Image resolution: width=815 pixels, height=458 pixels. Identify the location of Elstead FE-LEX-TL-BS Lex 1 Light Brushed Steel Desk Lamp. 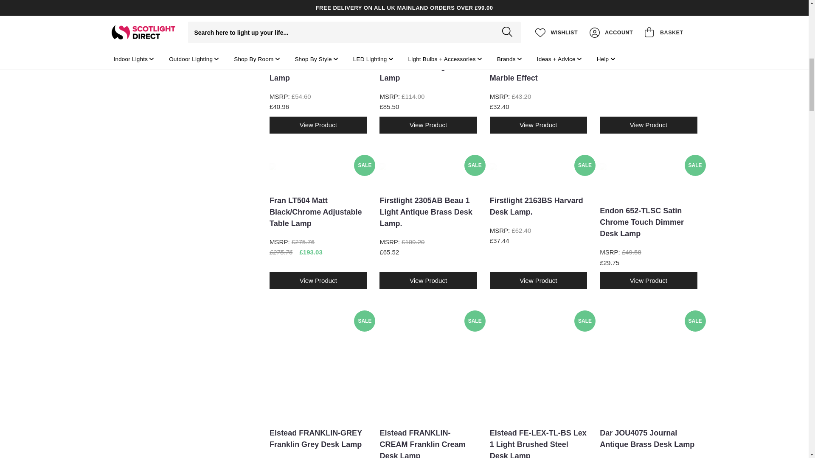
(538, 367).